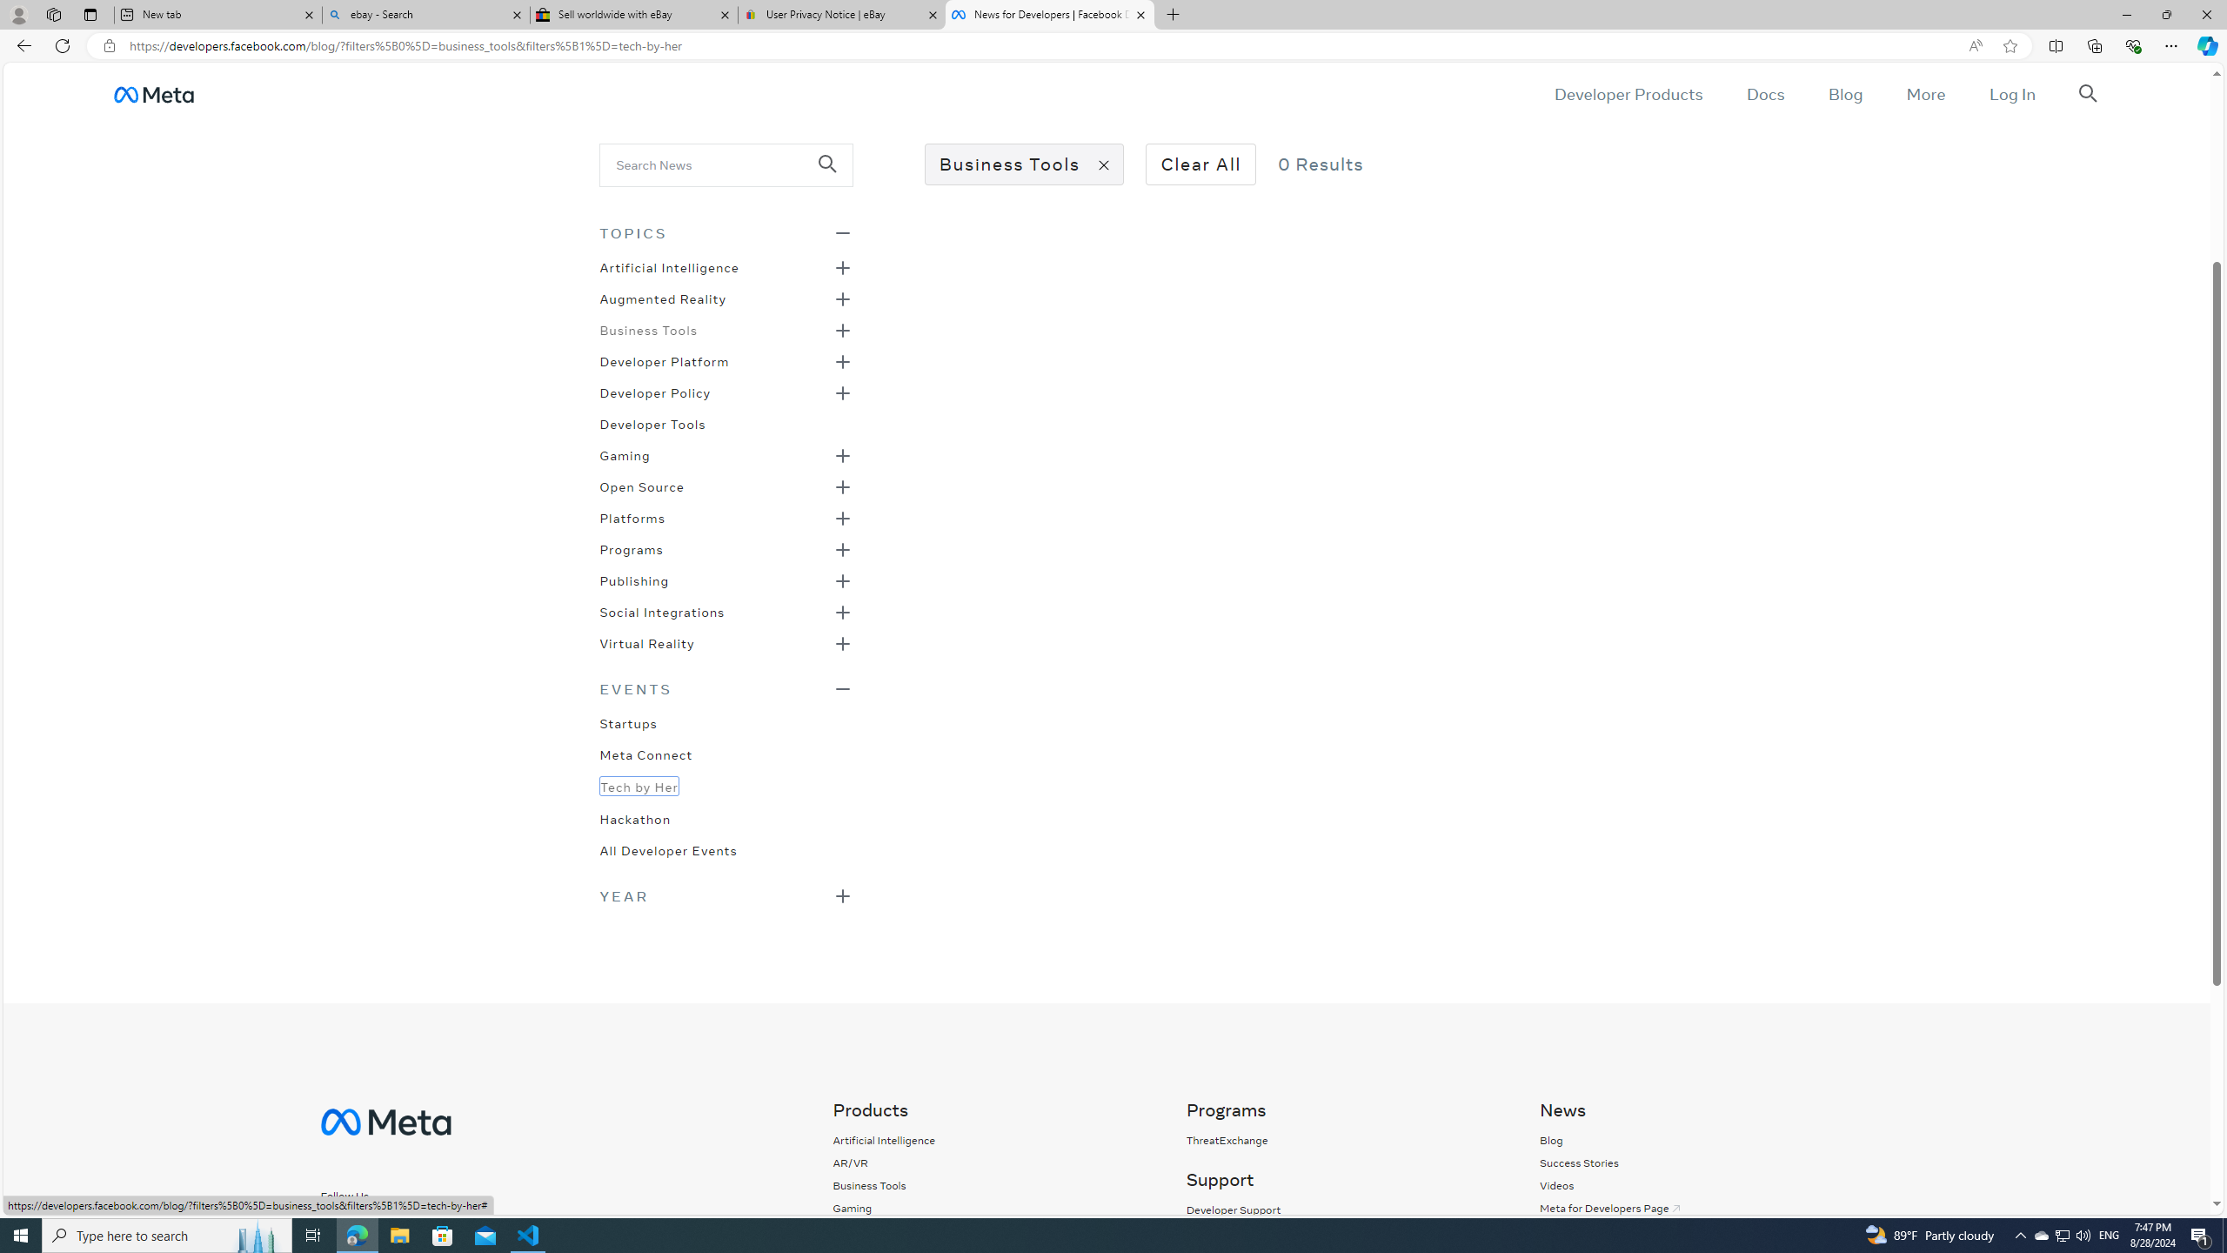  I want to click on Class: _58al, so click(715, 164).